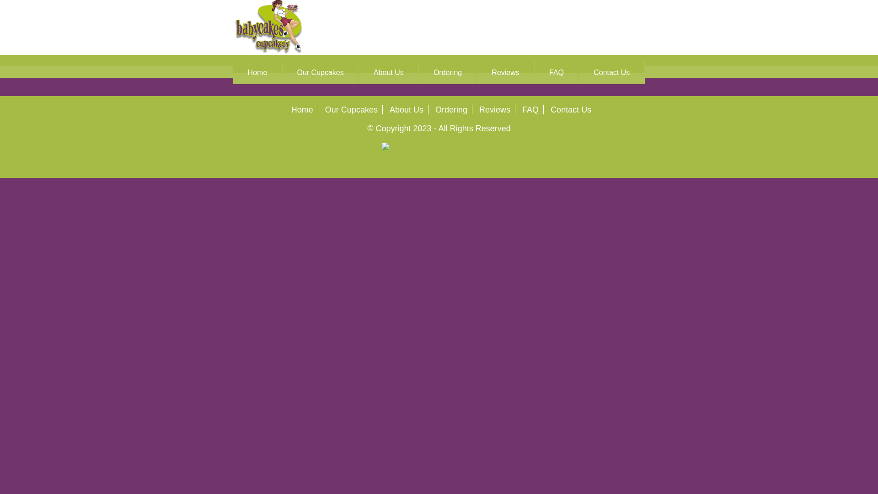 The image size is (878, 494). I want to click on Join!, so click(627, 58).